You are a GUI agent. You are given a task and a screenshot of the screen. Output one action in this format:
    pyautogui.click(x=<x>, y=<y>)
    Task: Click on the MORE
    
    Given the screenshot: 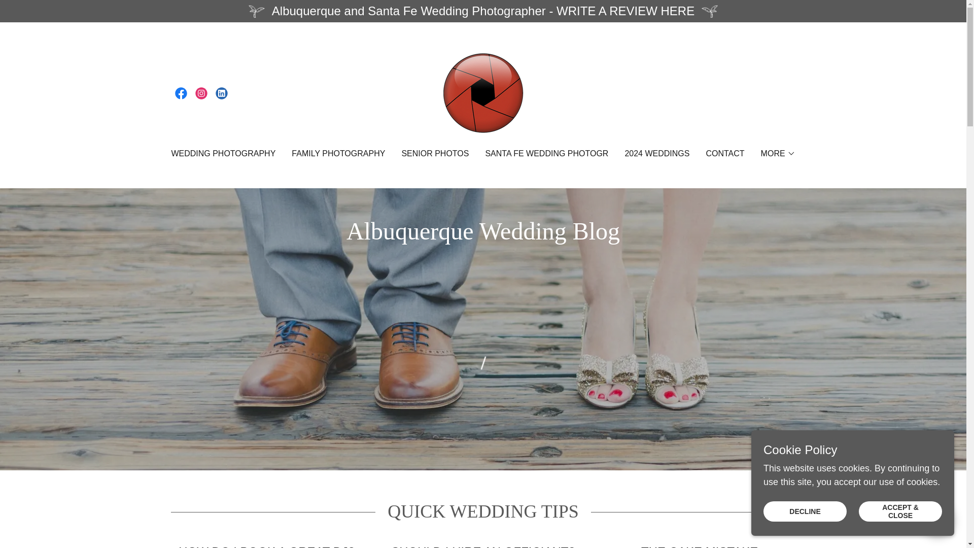 What is the action you would take?
    pyautogui.click(x=778, y=153)
    